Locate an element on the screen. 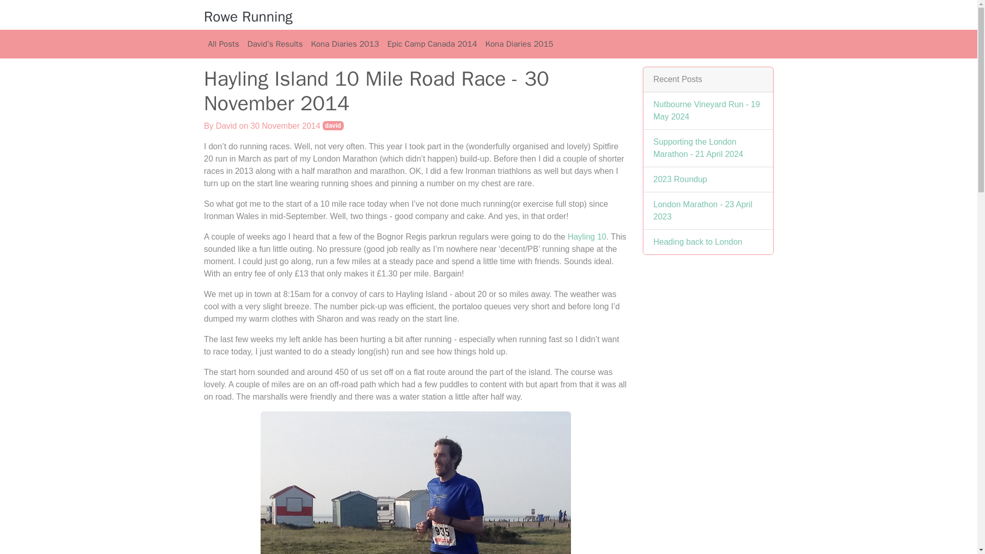  London Marathon - 23 April 2023 is located at coordinates (703, 210).